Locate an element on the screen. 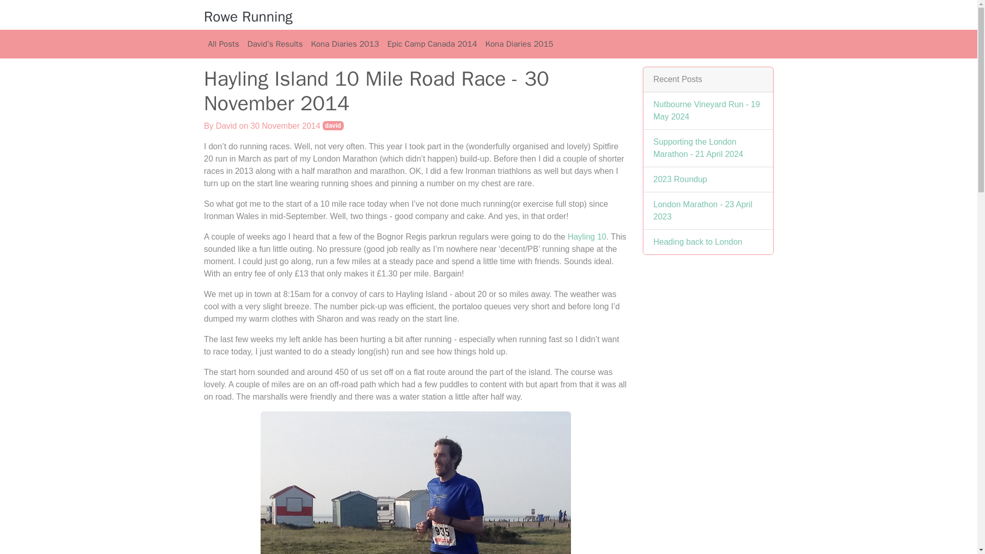  London Marathon - 23 April 2023 is located at coordinates (703, 210).